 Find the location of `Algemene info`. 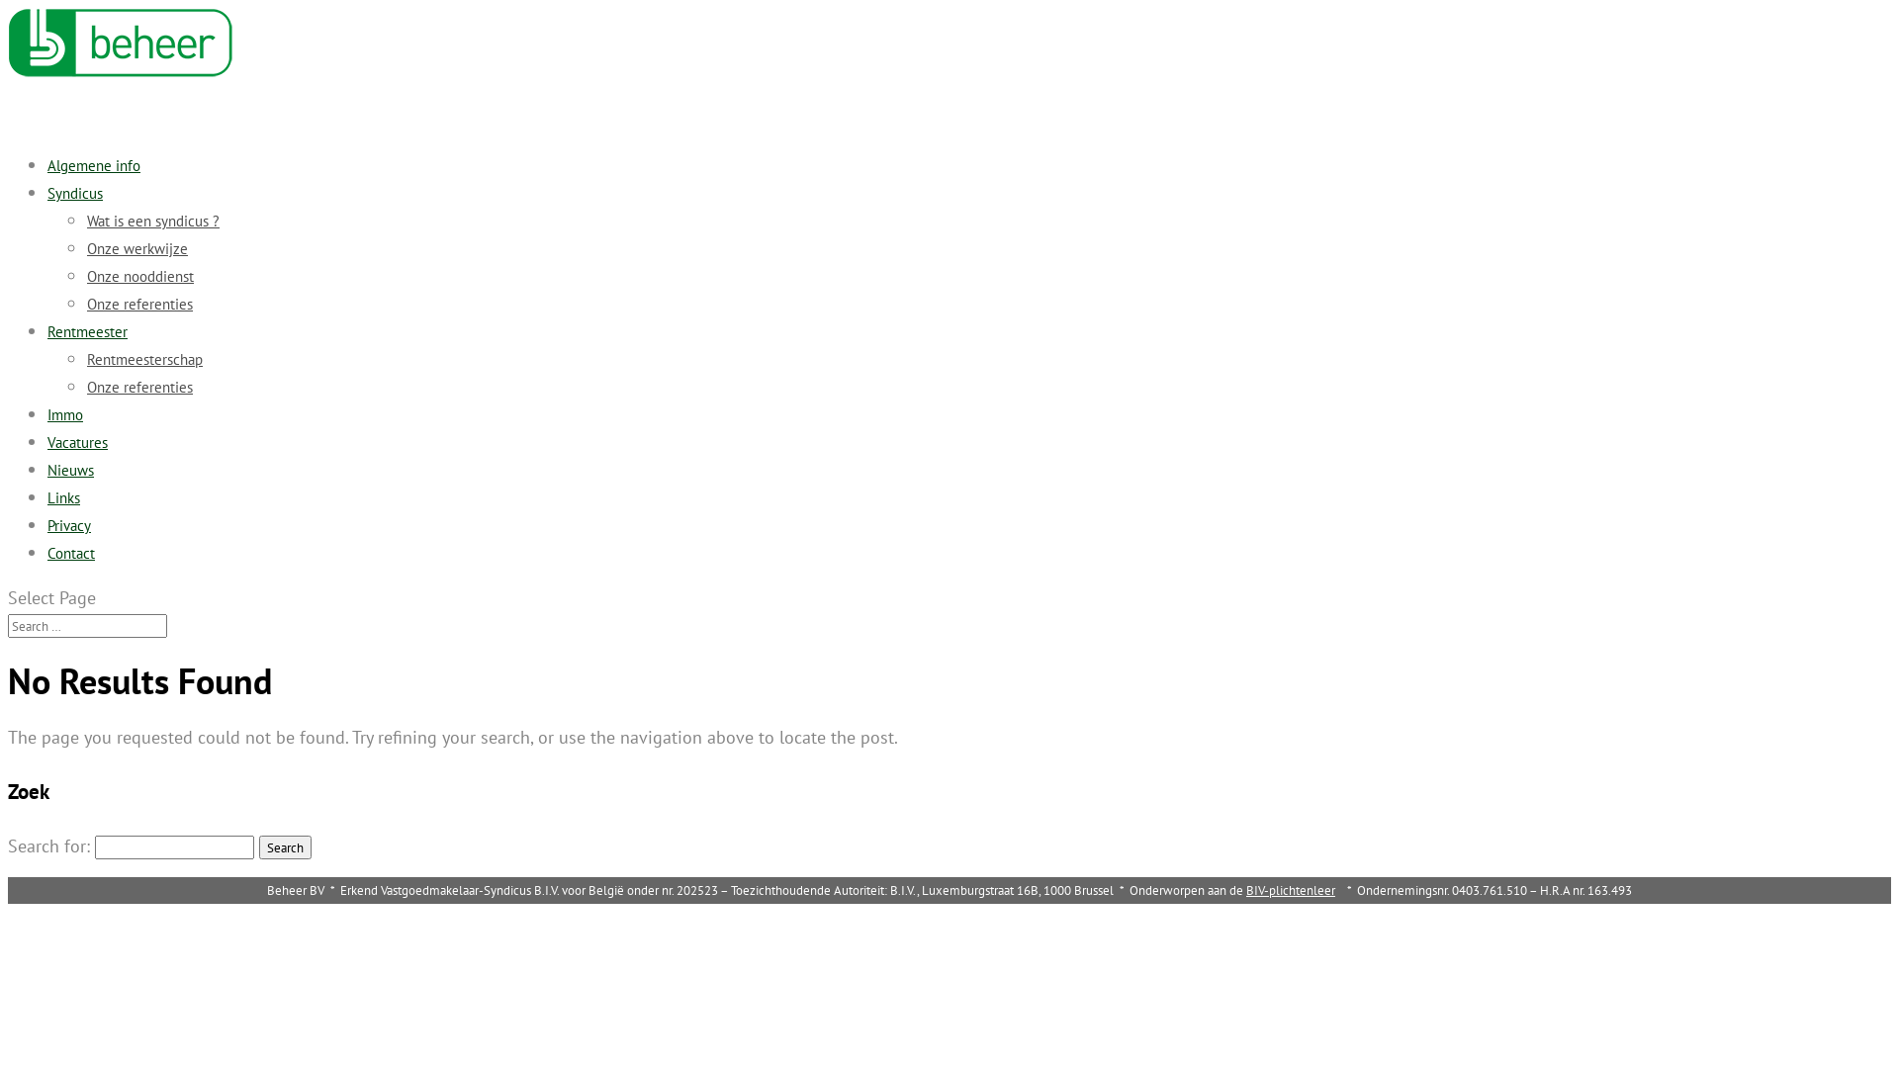

Algemene info is located at coordinates (94, 190).